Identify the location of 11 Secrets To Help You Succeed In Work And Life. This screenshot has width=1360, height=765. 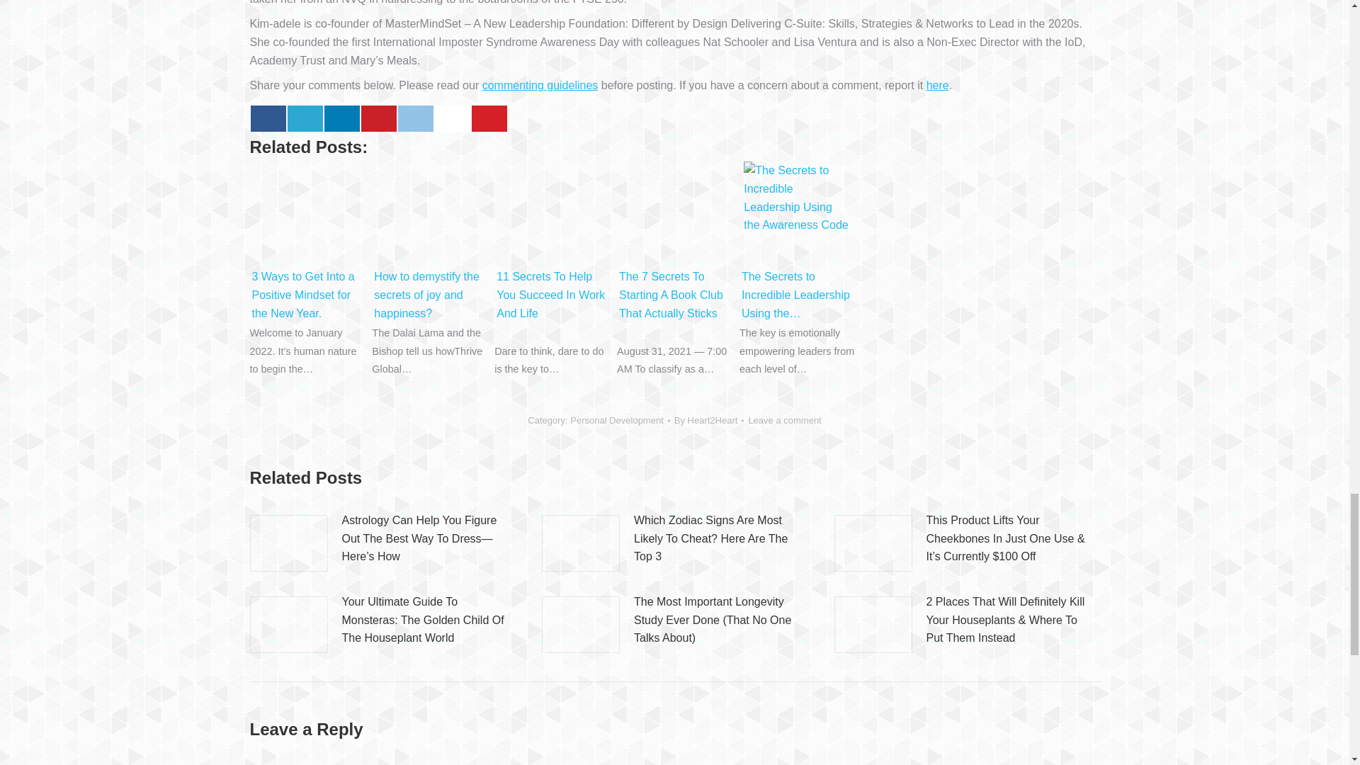
(552, 214).